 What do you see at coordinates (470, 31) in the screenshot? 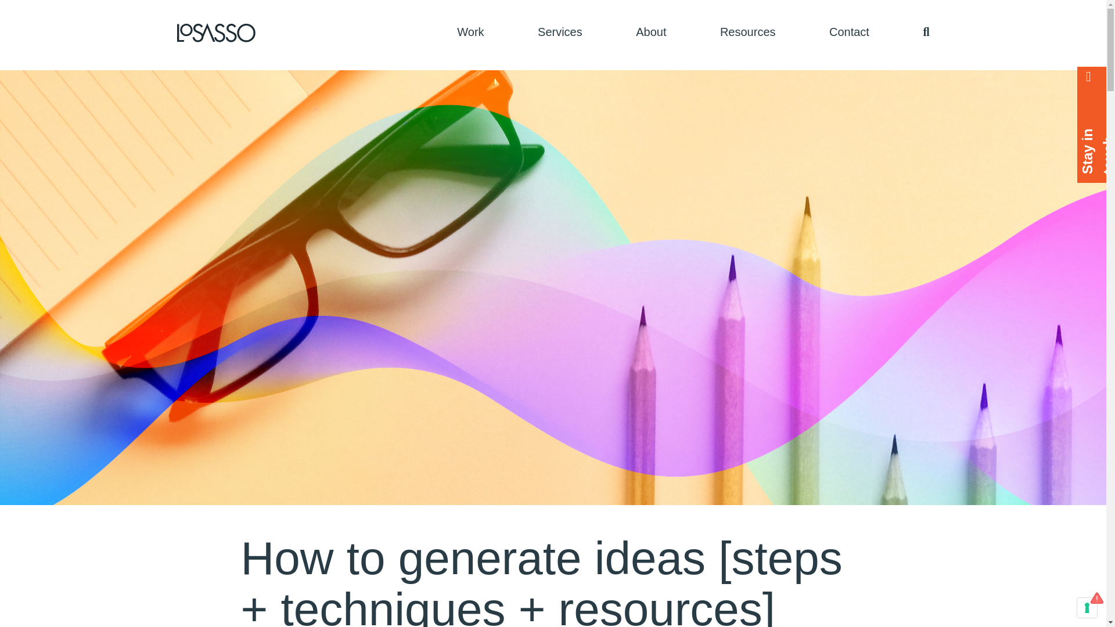
I see `Work` at bounding box center [470, 31].